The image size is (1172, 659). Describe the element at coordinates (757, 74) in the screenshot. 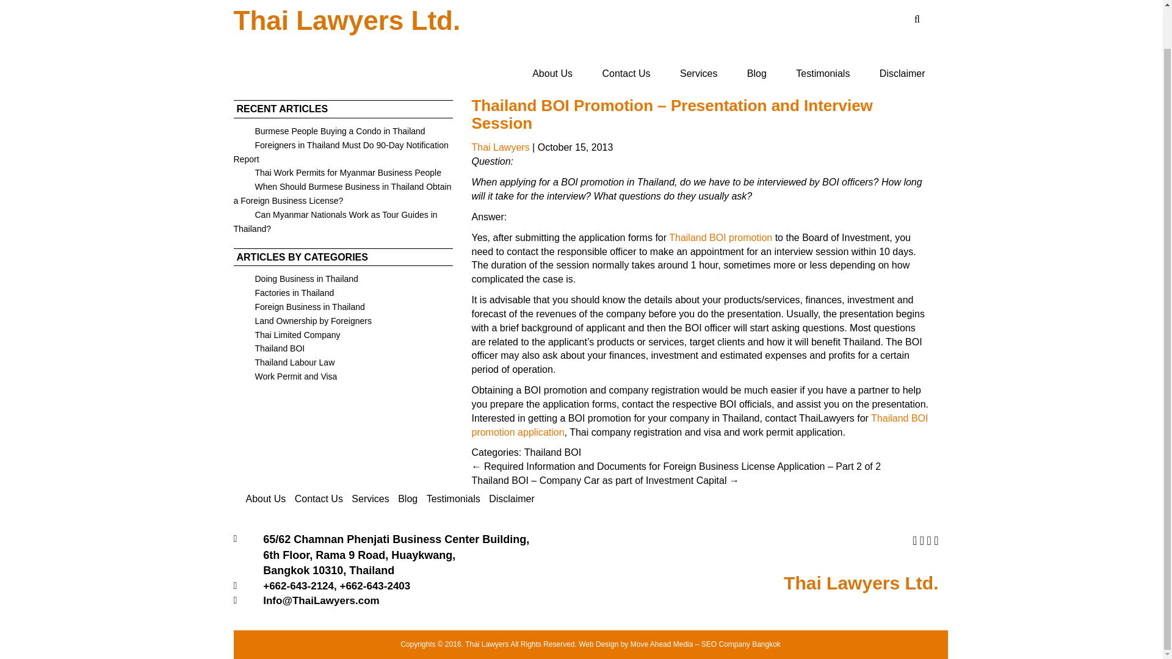

I see `Blog` at that location.